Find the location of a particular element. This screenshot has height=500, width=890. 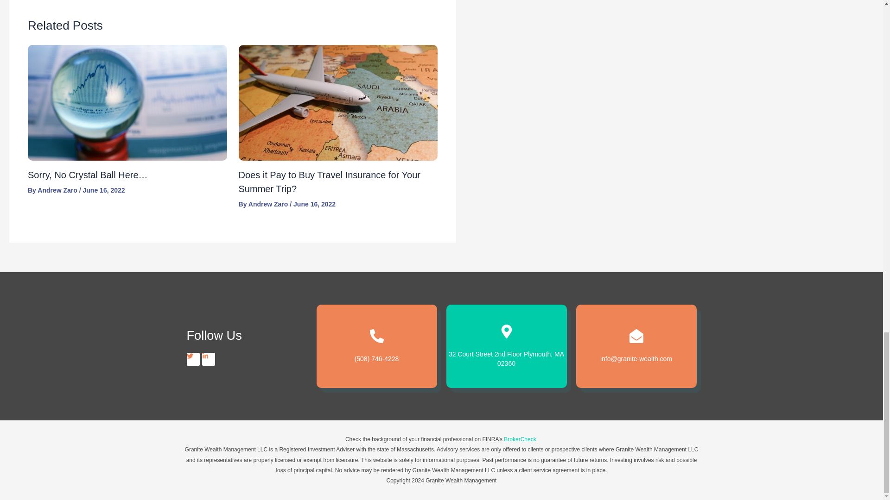

Linkedin-in is located at coordinates (209, 359).